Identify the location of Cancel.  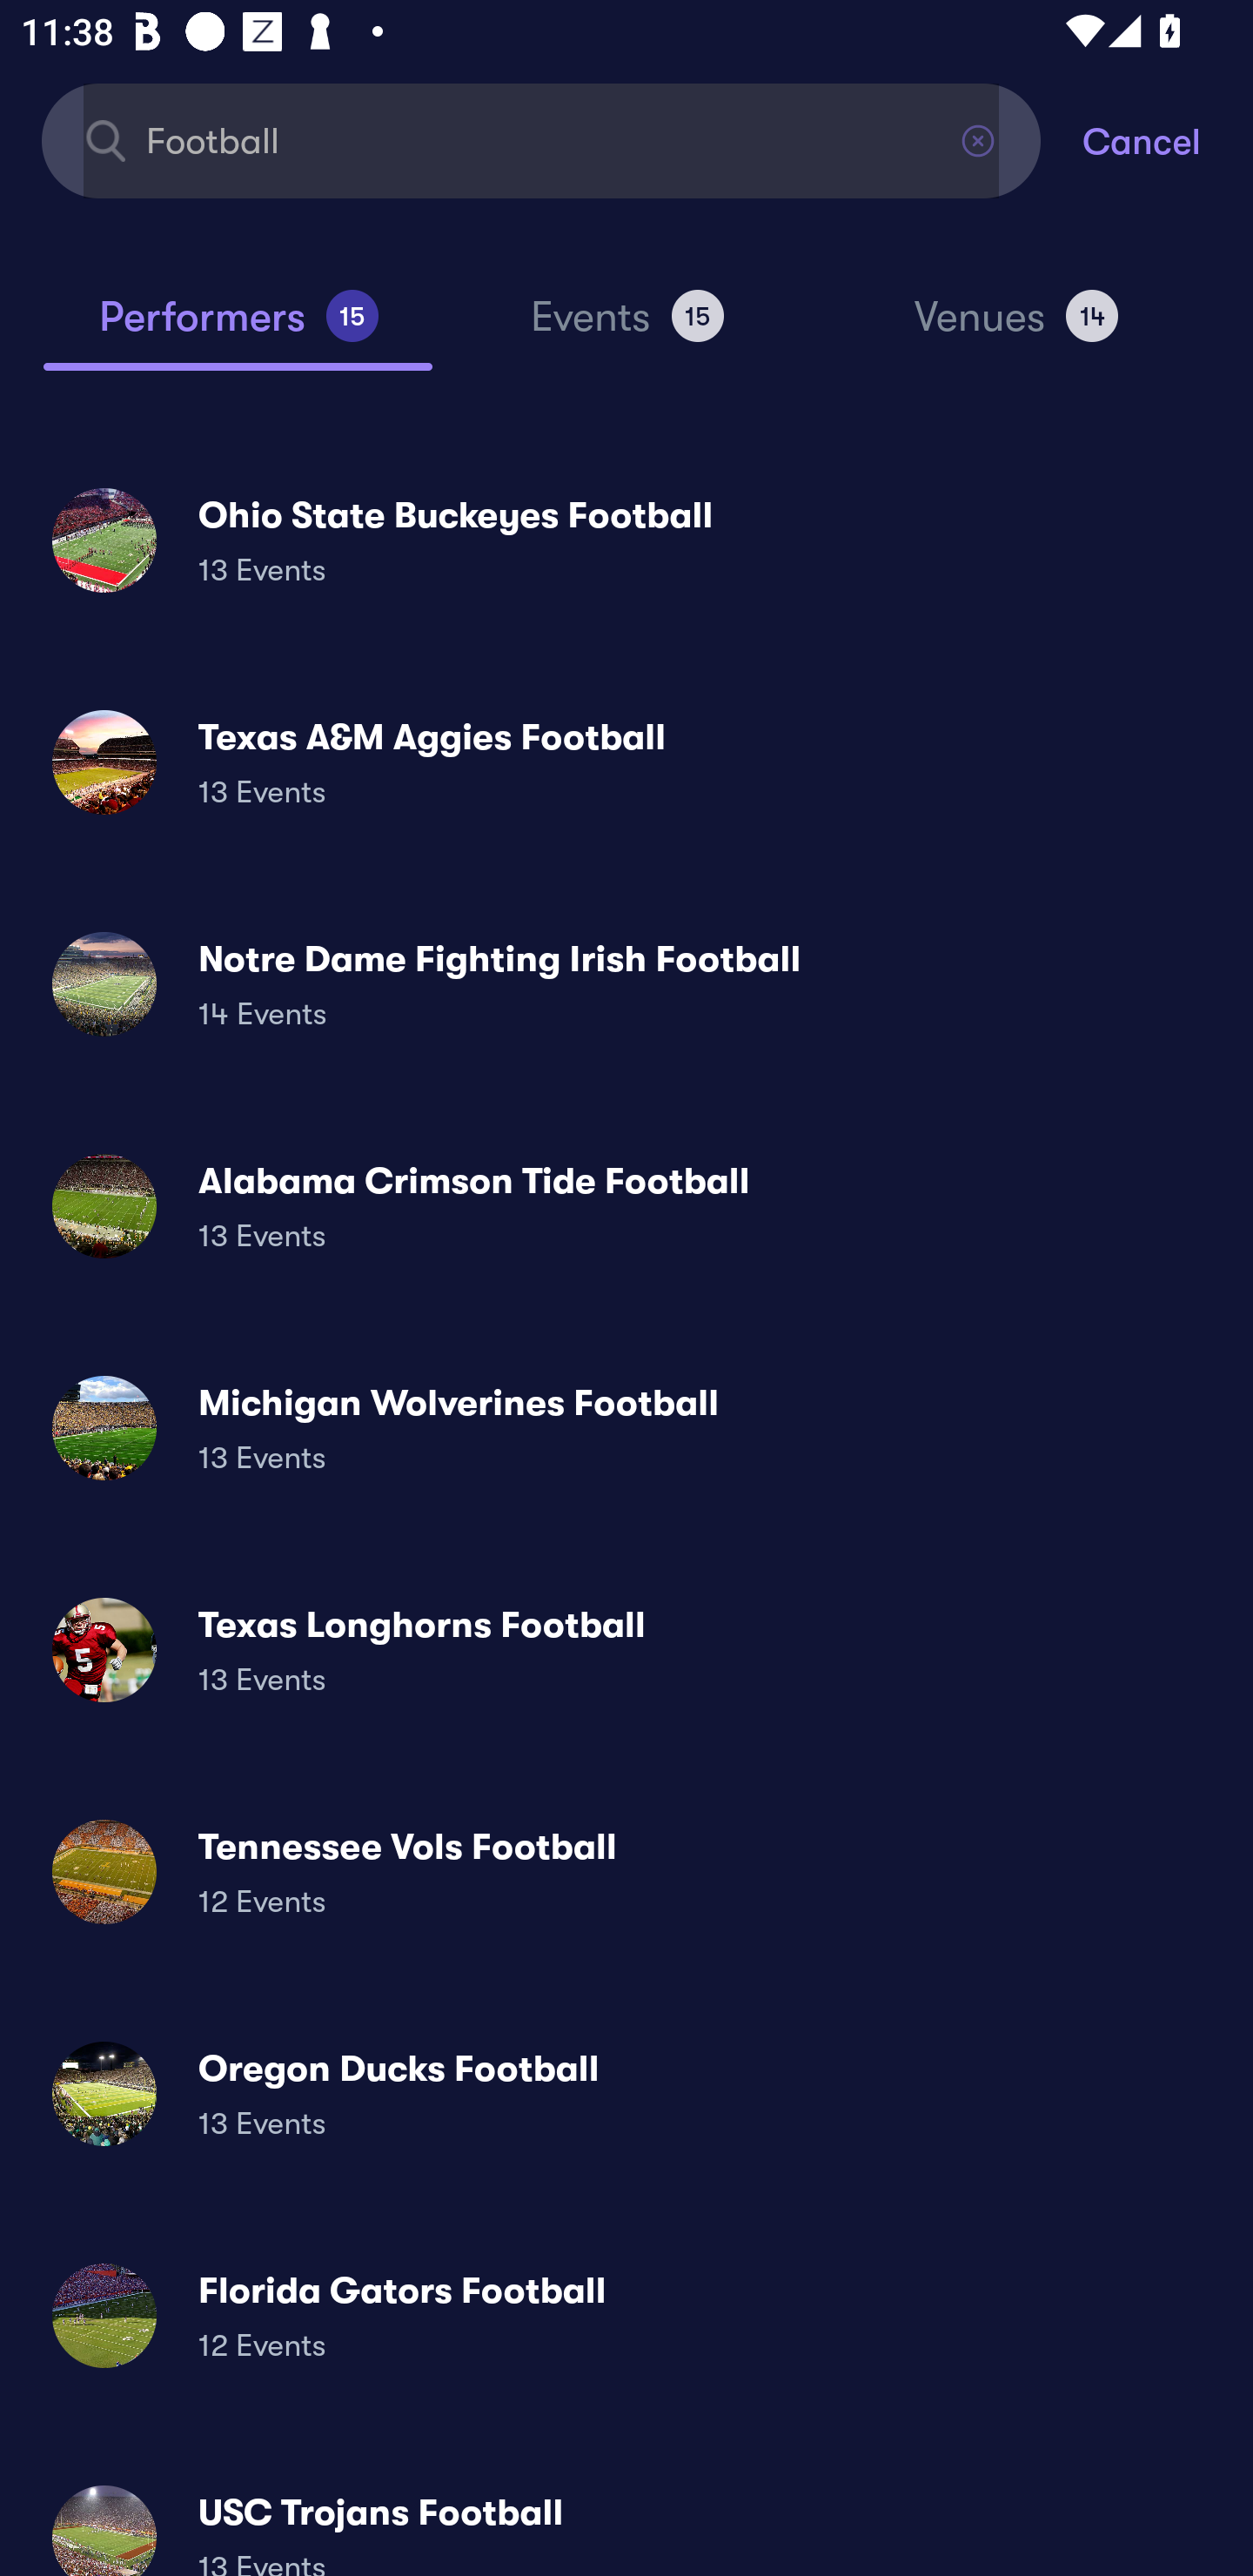
(1168, 139).